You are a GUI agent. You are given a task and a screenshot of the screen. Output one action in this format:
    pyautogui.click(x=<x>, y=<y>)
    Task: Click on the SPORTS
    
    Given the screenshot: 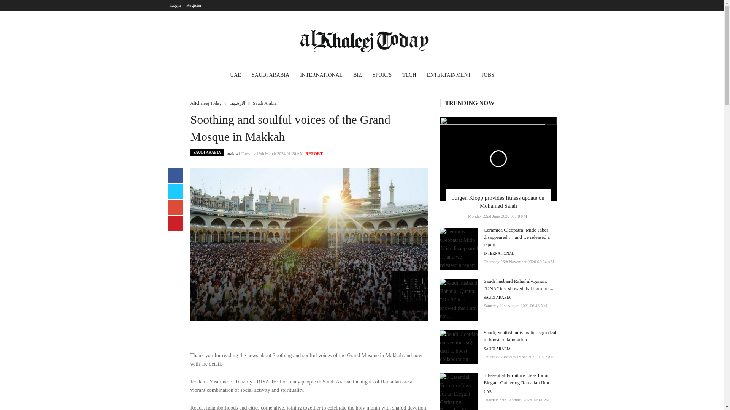 What is the action you would take?
    pyautogui.click(x=382, y=76)
    